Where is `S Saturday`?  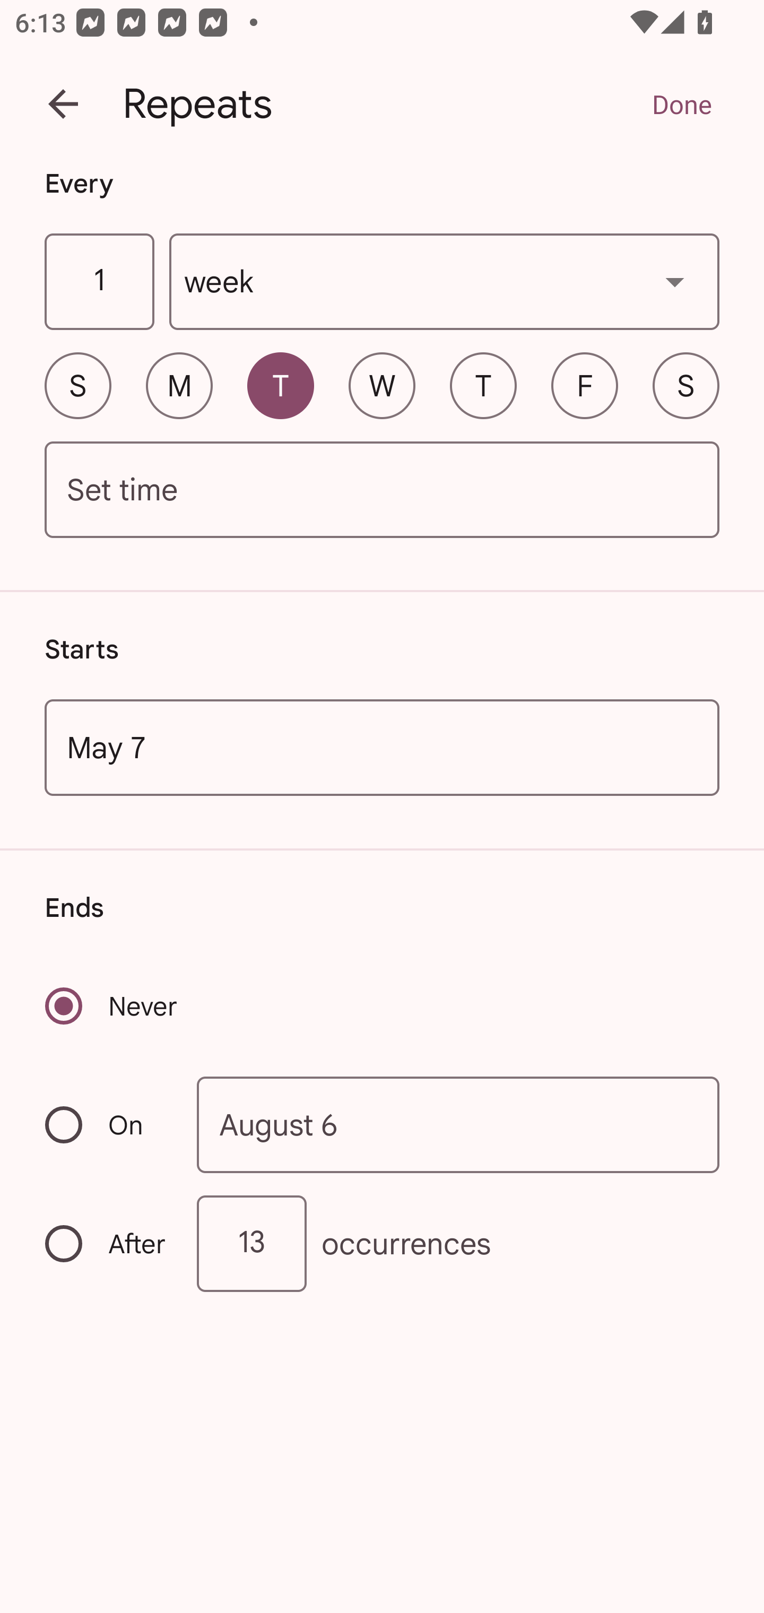
S Saturday is located at coordinates (685, 385).